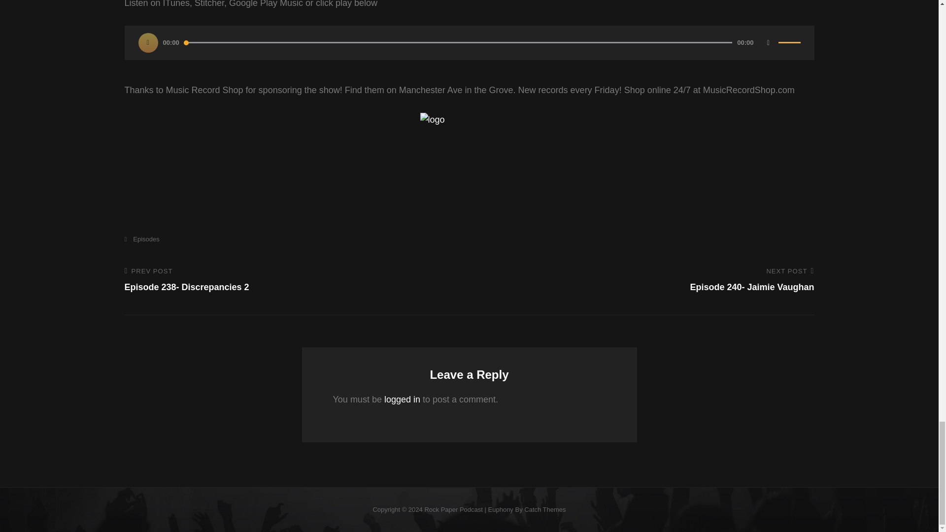 The image size is (946, 532). What do you see at coordinates (453, 509) in the screenshot?
I see `Rock Paper Podcast` at bounding box center [453, 509].